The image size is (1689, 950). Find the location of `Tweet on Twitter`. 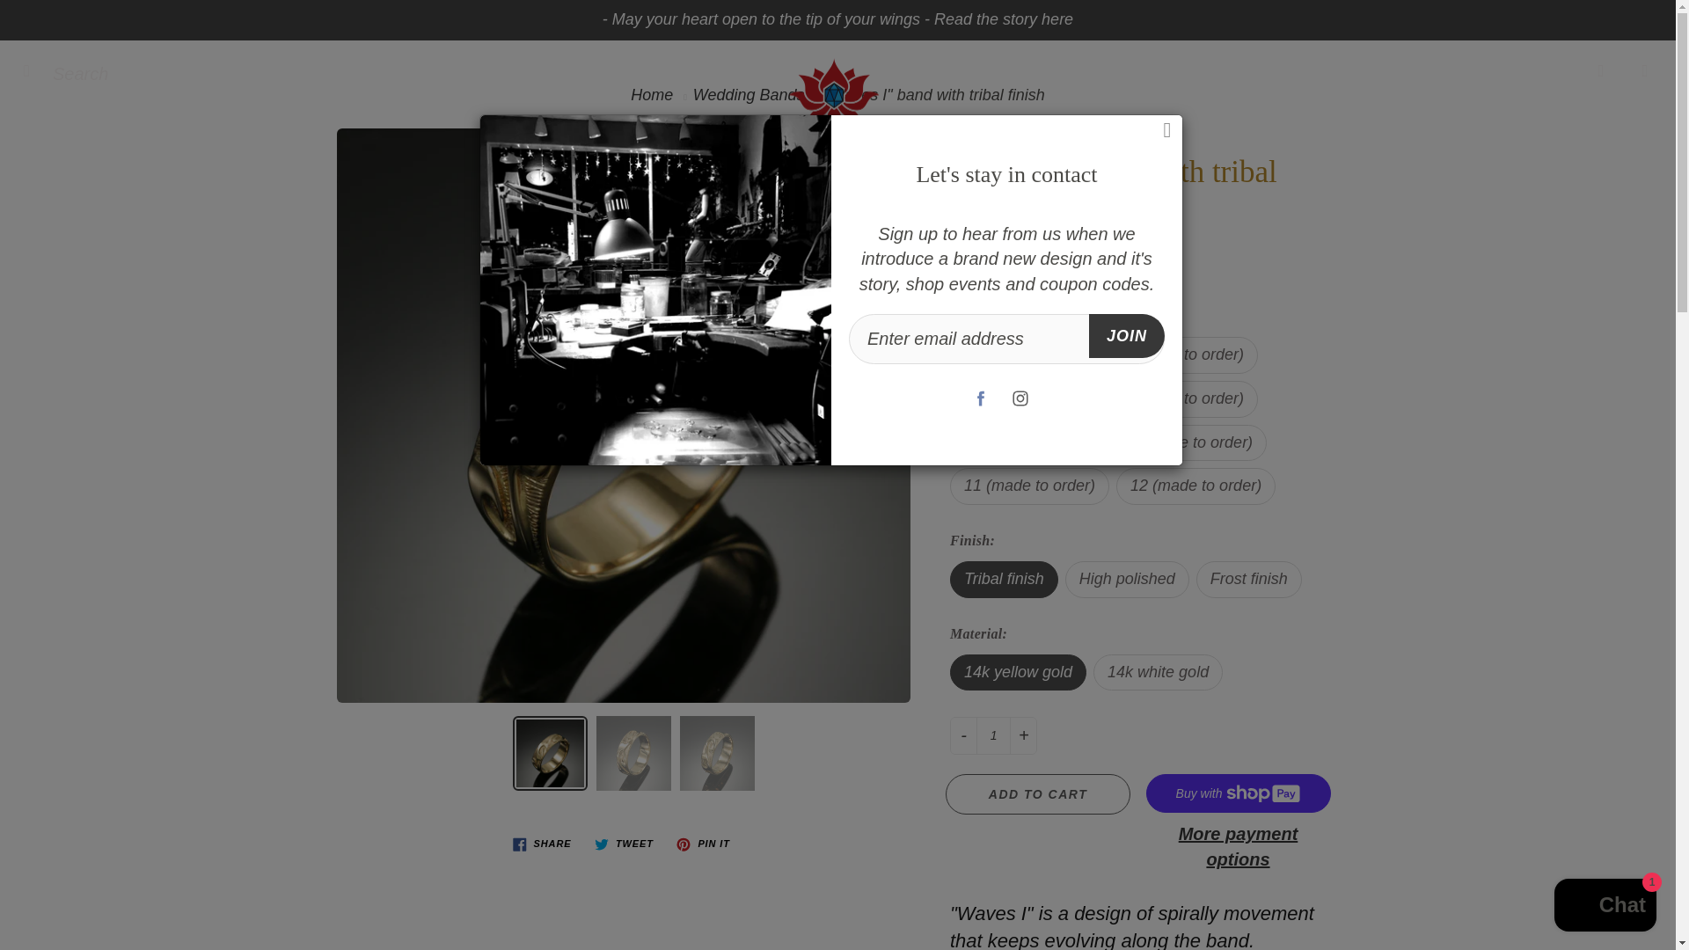

Tweet on Twitter is located at coordinates (624, 844).